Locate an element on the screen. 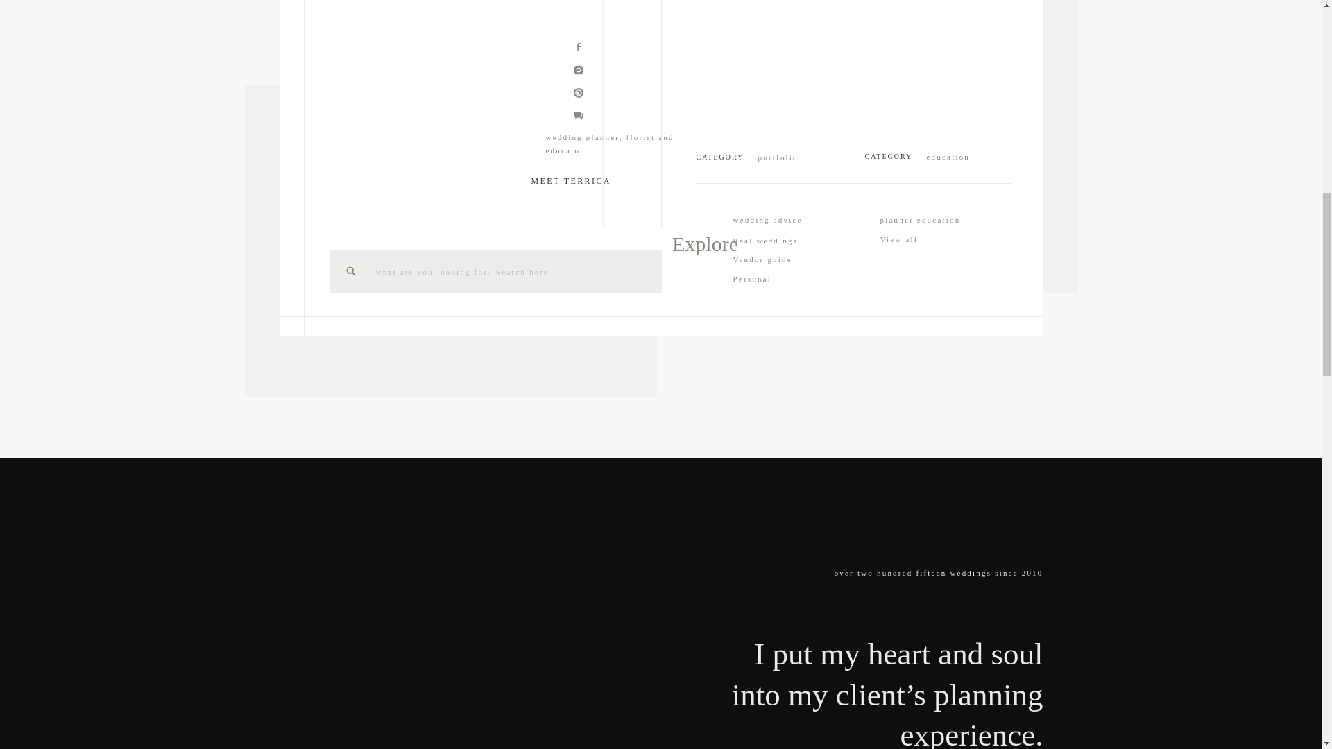 This screenshot has height=749, width=1332. wedding advice is located at coordinates (791, 219).